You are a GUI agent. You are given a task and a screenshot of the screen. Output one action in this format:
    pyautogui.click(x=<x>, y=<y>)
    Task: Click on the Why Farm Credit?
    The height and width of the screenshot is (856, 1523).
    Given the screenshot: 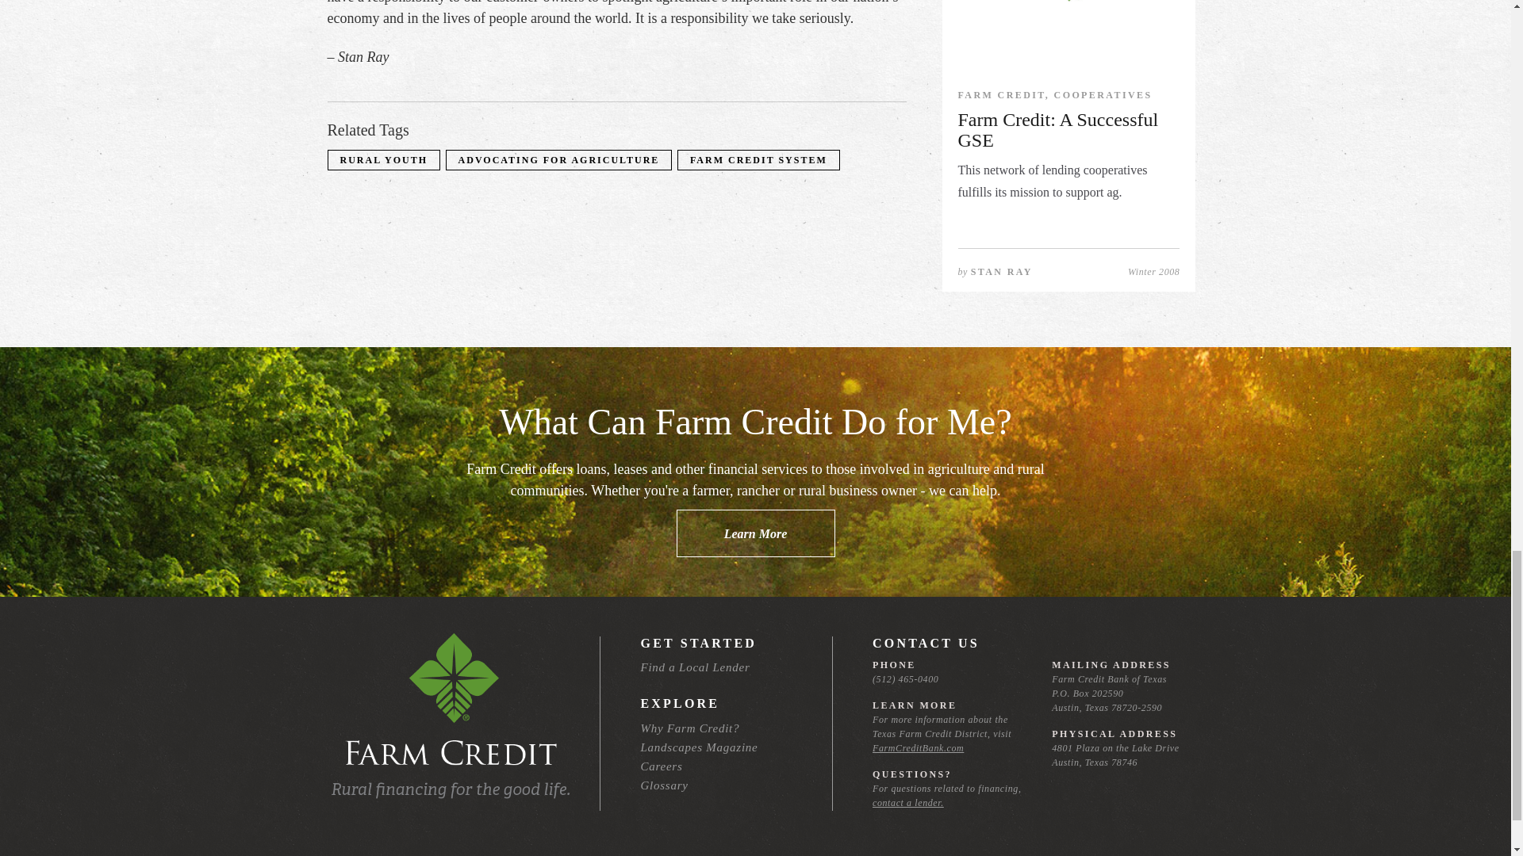 What is the action you would take?
    pyautogui.click(x=689, y=728)
    